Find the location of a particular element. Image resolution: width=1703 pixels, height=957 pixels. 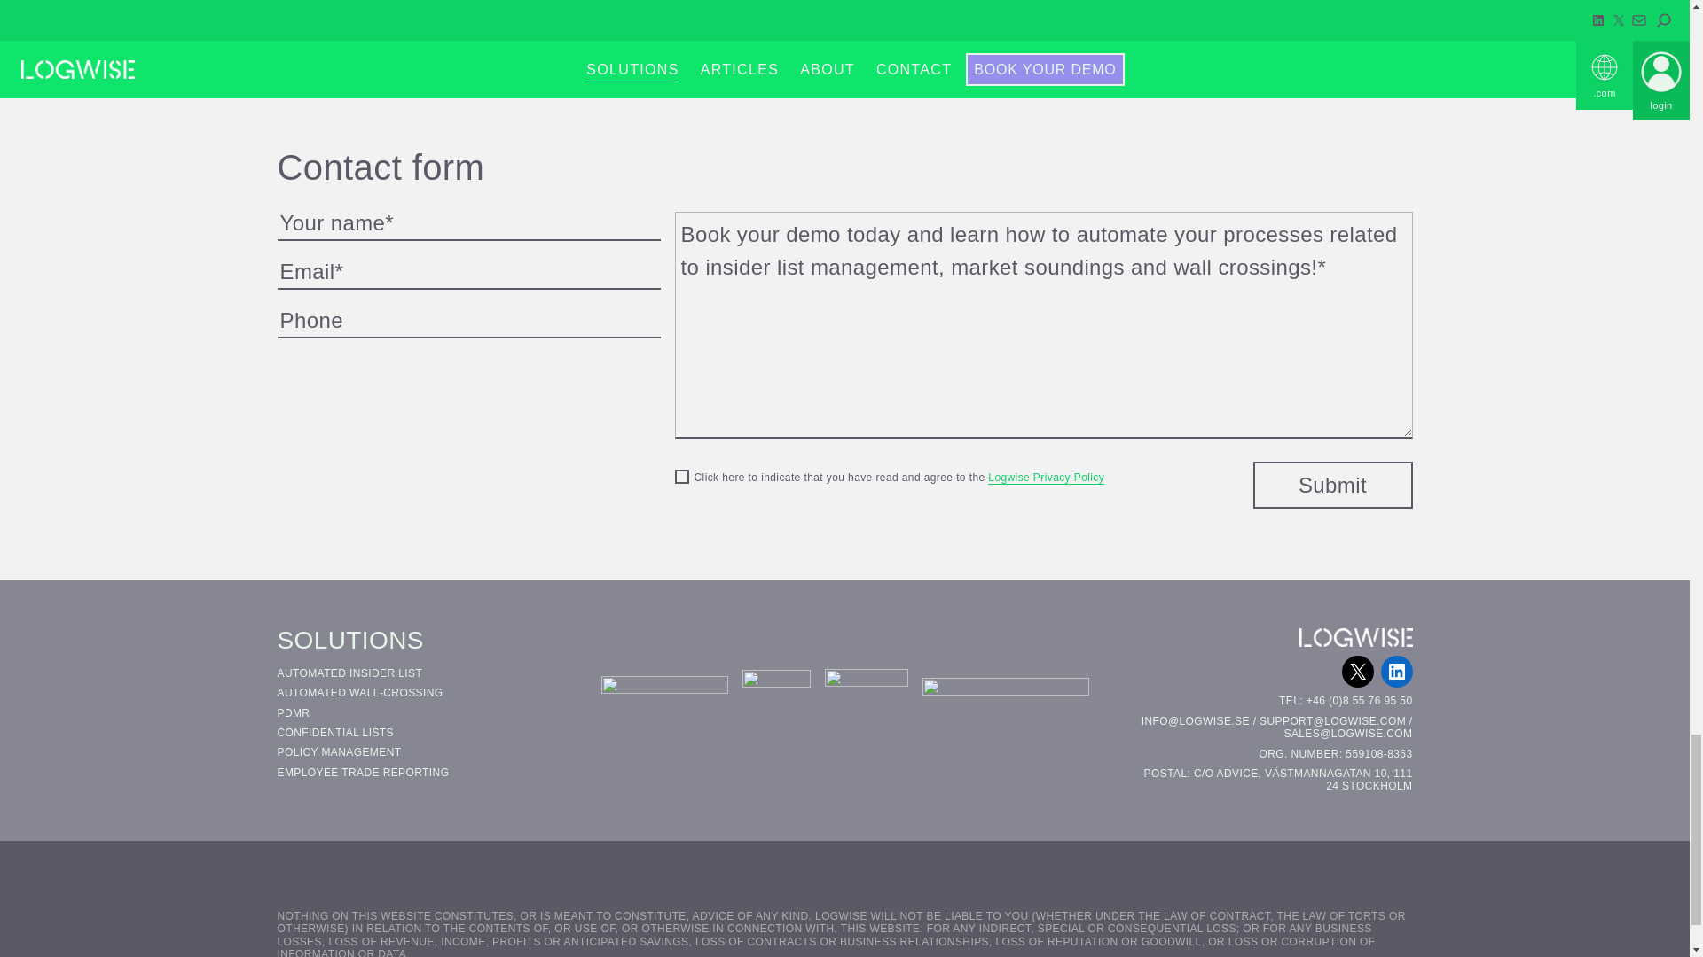

CONFIDENTIAL LISTS is located at coordinates (334, 732).